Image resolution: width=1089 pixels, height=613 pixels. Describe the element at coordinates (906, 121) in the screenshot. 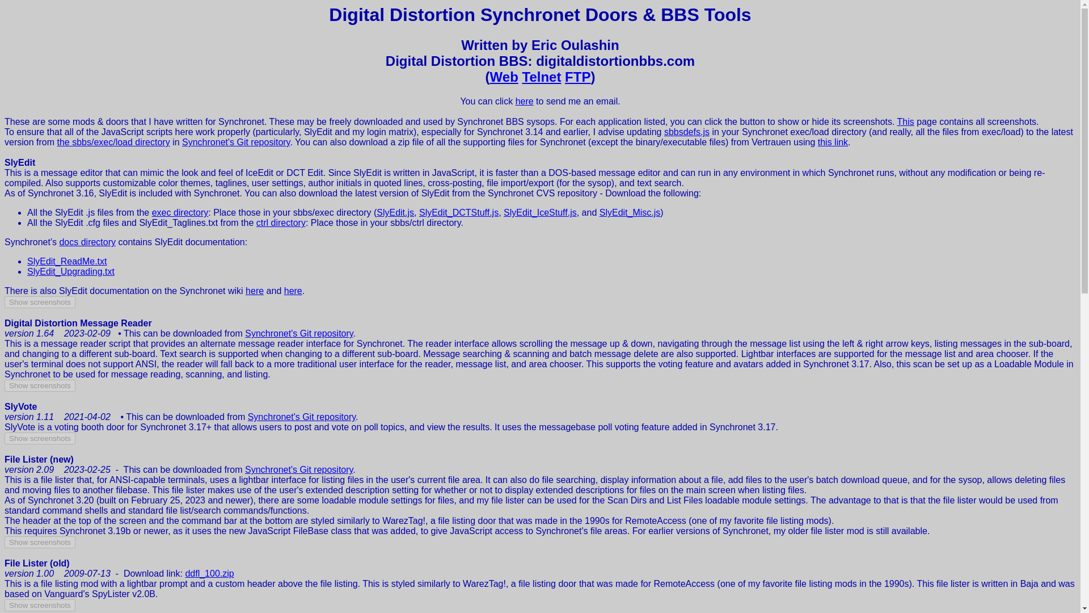

I see `This` at that location.